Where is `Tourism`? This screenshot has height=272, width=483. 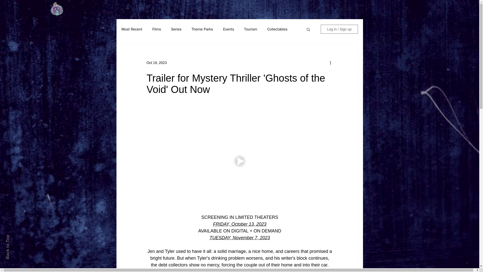
Tourism is located at coordinates (250, 29).